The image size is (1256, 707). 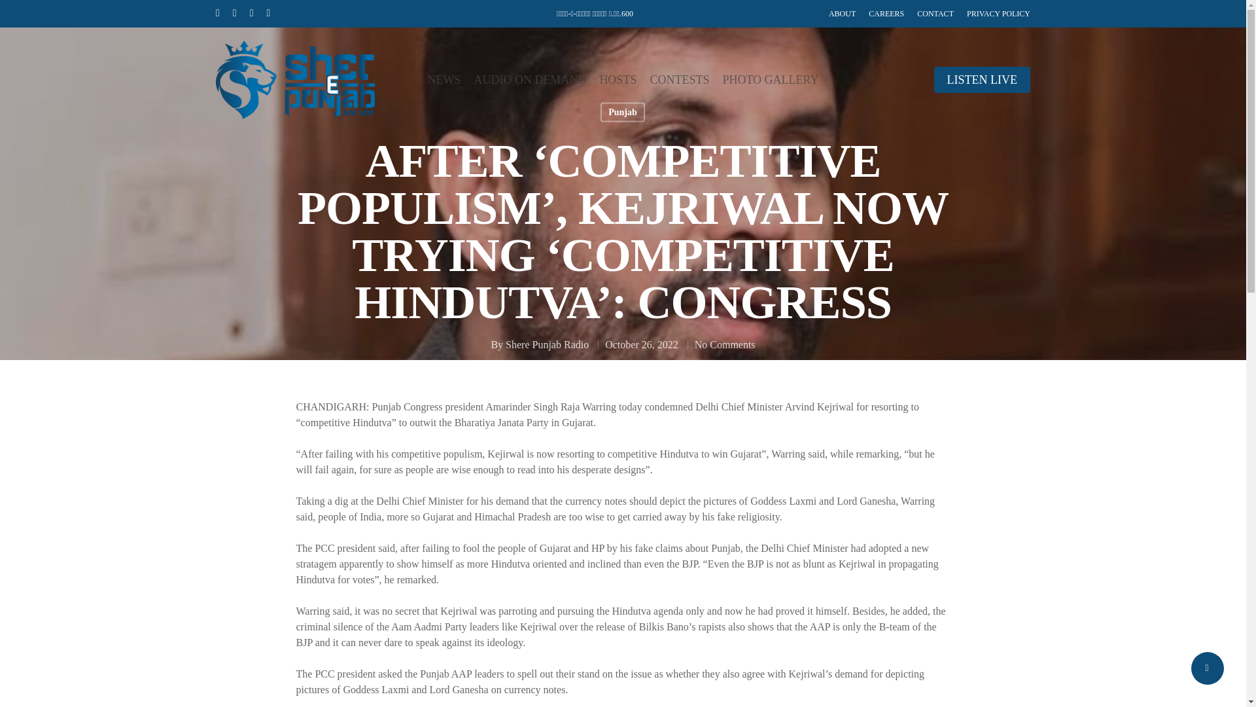 I want to click on AUDIO ON DEMAND, so click(x=530, y=80).